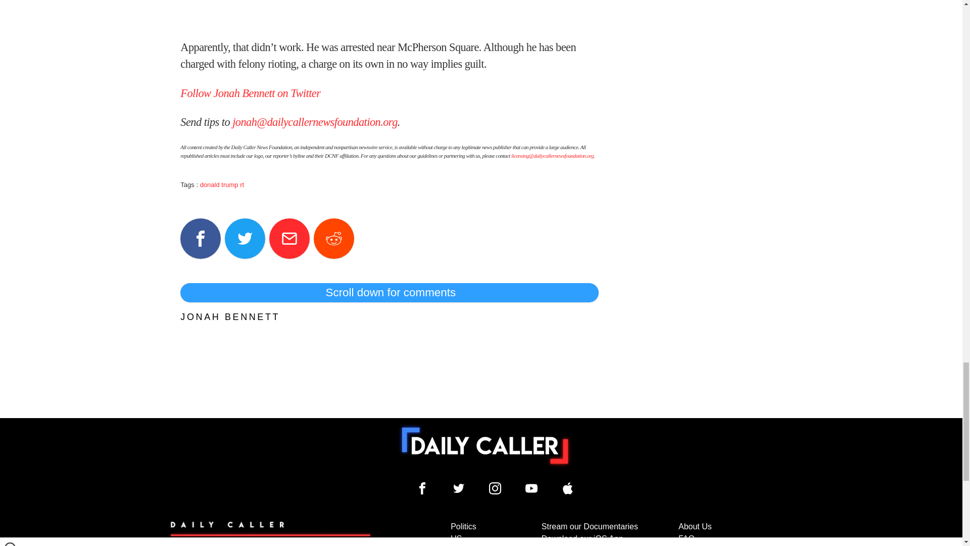 Image resolution: width=970 pixels, height=546 pixels. I want to click on Daily Caller Twitter, so click(459, 488).